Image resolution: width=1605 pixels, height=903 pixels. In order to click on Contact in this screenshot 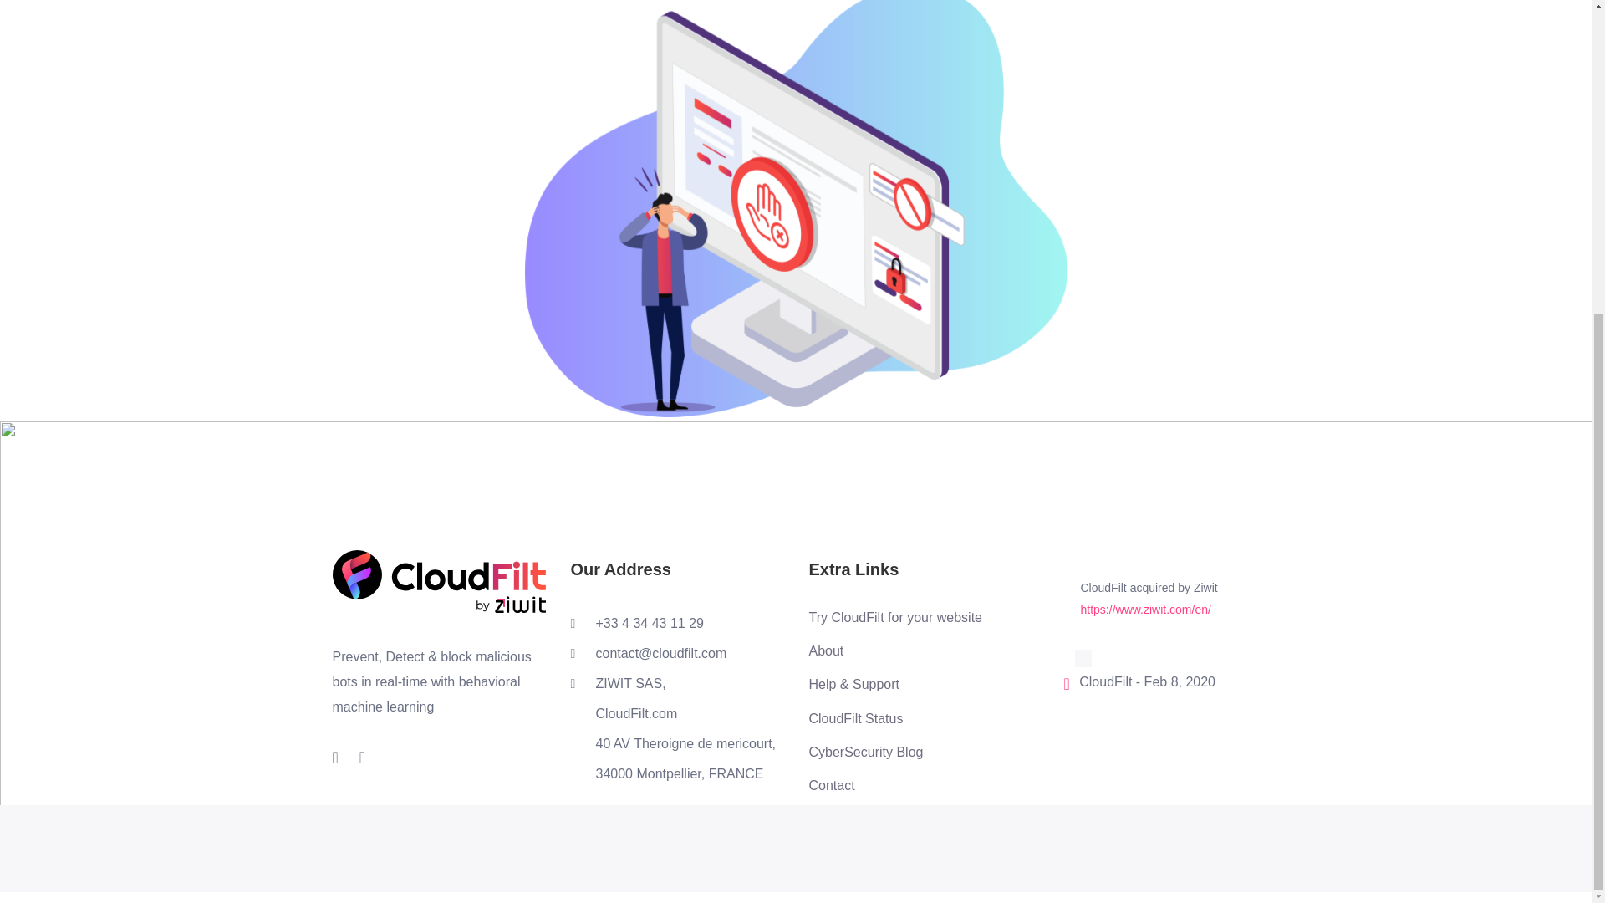, I will do `click(895, 786)`.